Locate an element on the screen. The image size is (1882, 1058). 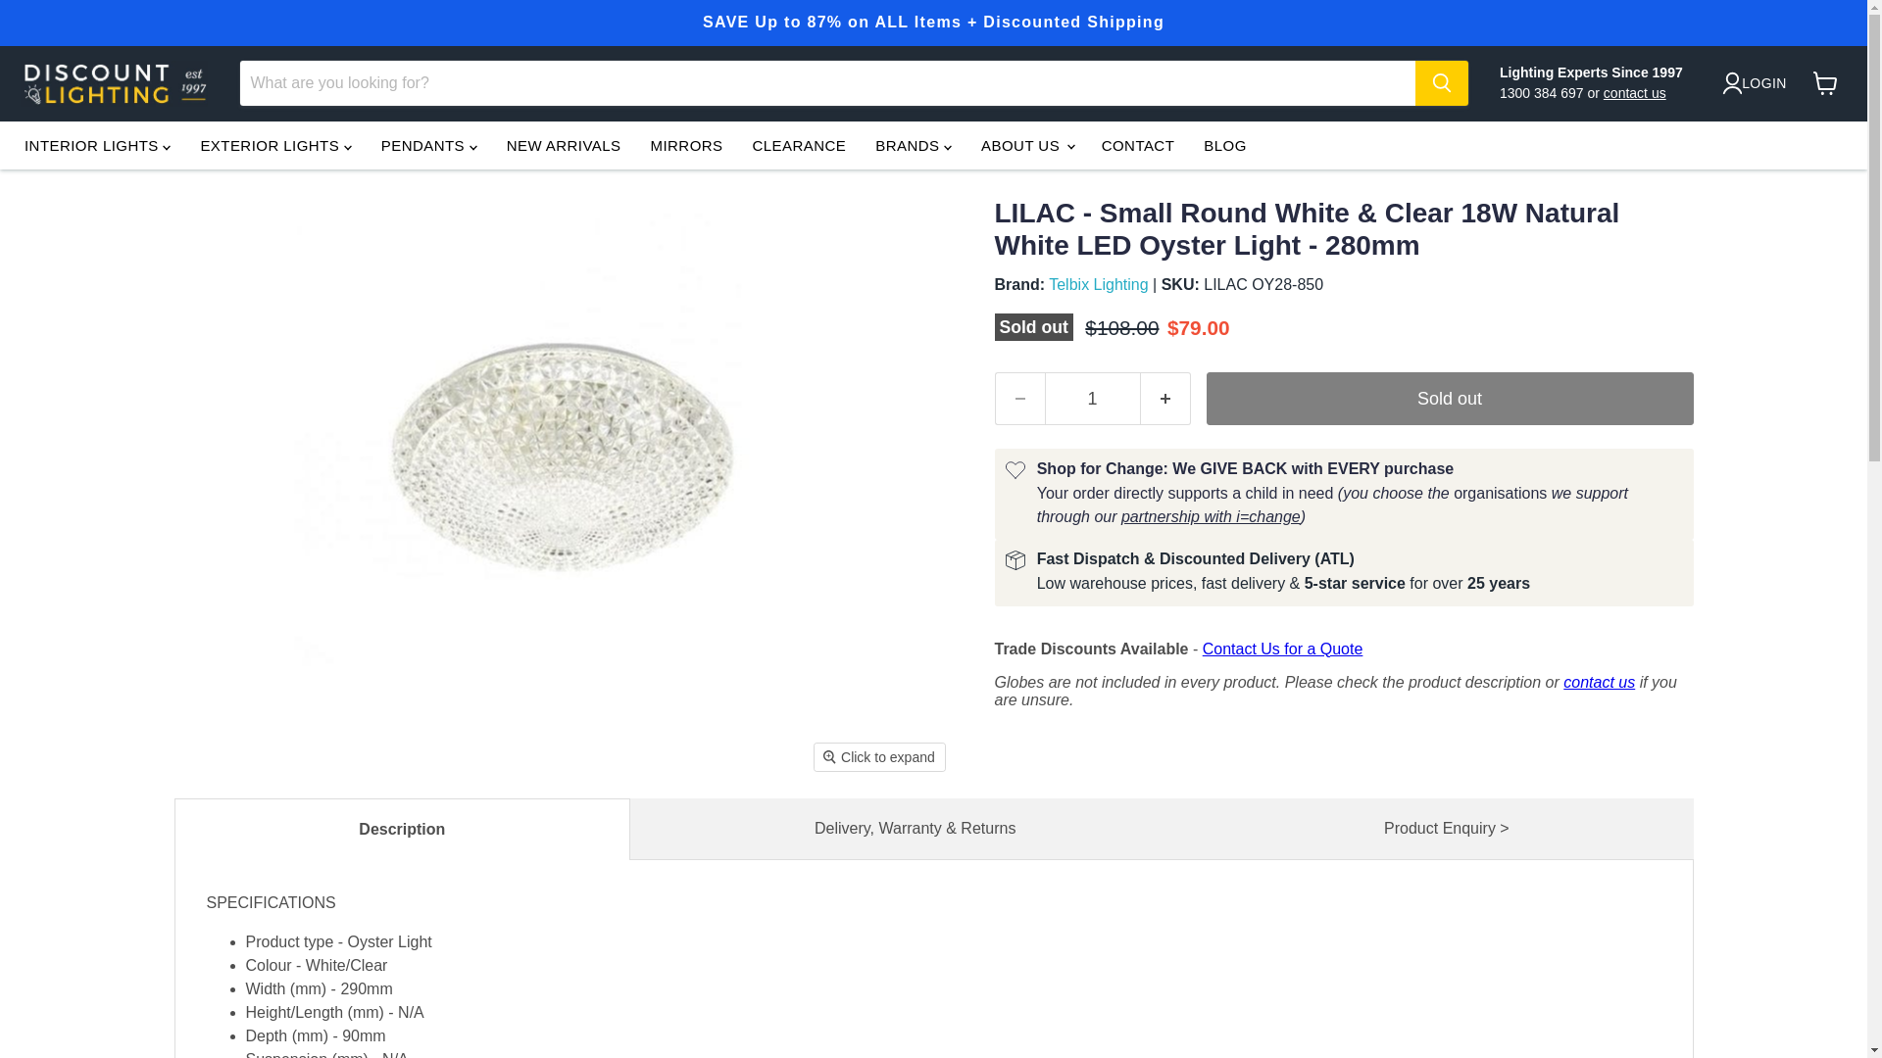
View cart is located at coordinates (1830, 88).